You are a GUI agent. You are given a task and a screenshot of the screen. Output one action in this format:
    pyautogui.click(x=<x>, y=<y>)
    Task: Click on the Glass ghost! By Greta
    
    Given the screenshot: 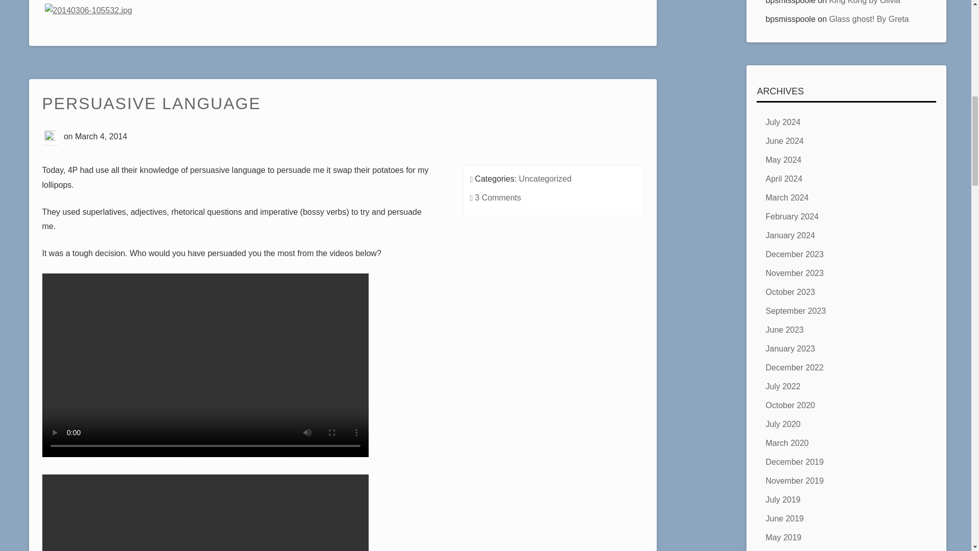 What is the action you would take?
    pyautogui.click(x=869, y=19)
    